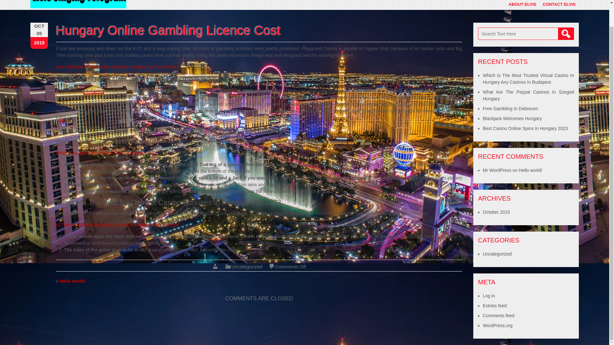 Image resolution: width=614 pixels, height=345 pixels. I want to click on Mr WordPress, so click(497, 170).